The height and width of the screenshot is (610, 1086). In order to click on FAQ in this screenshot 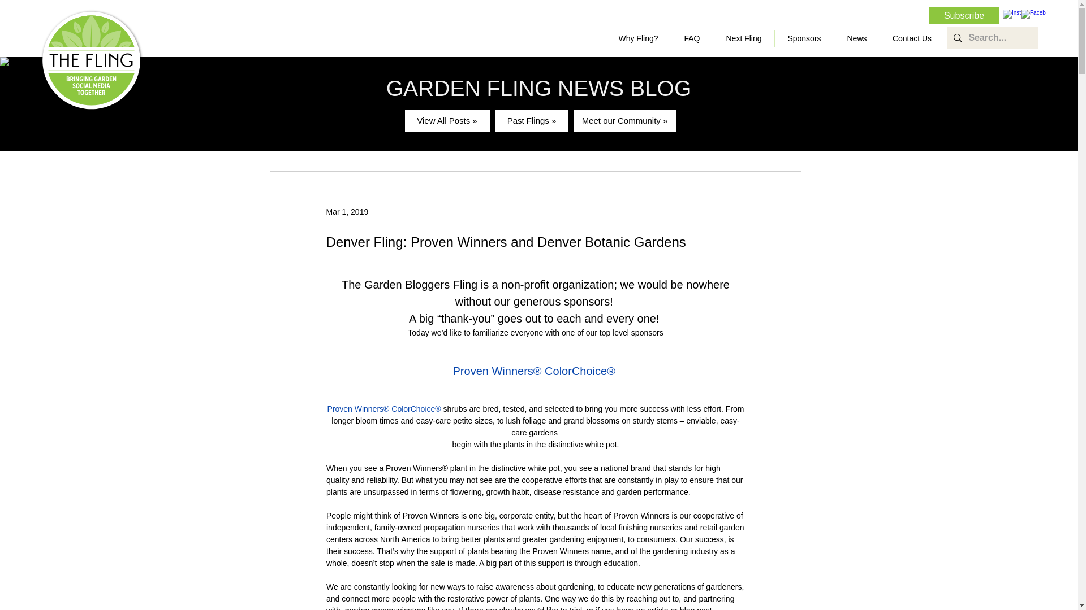, I will do `click(691, 38)`.